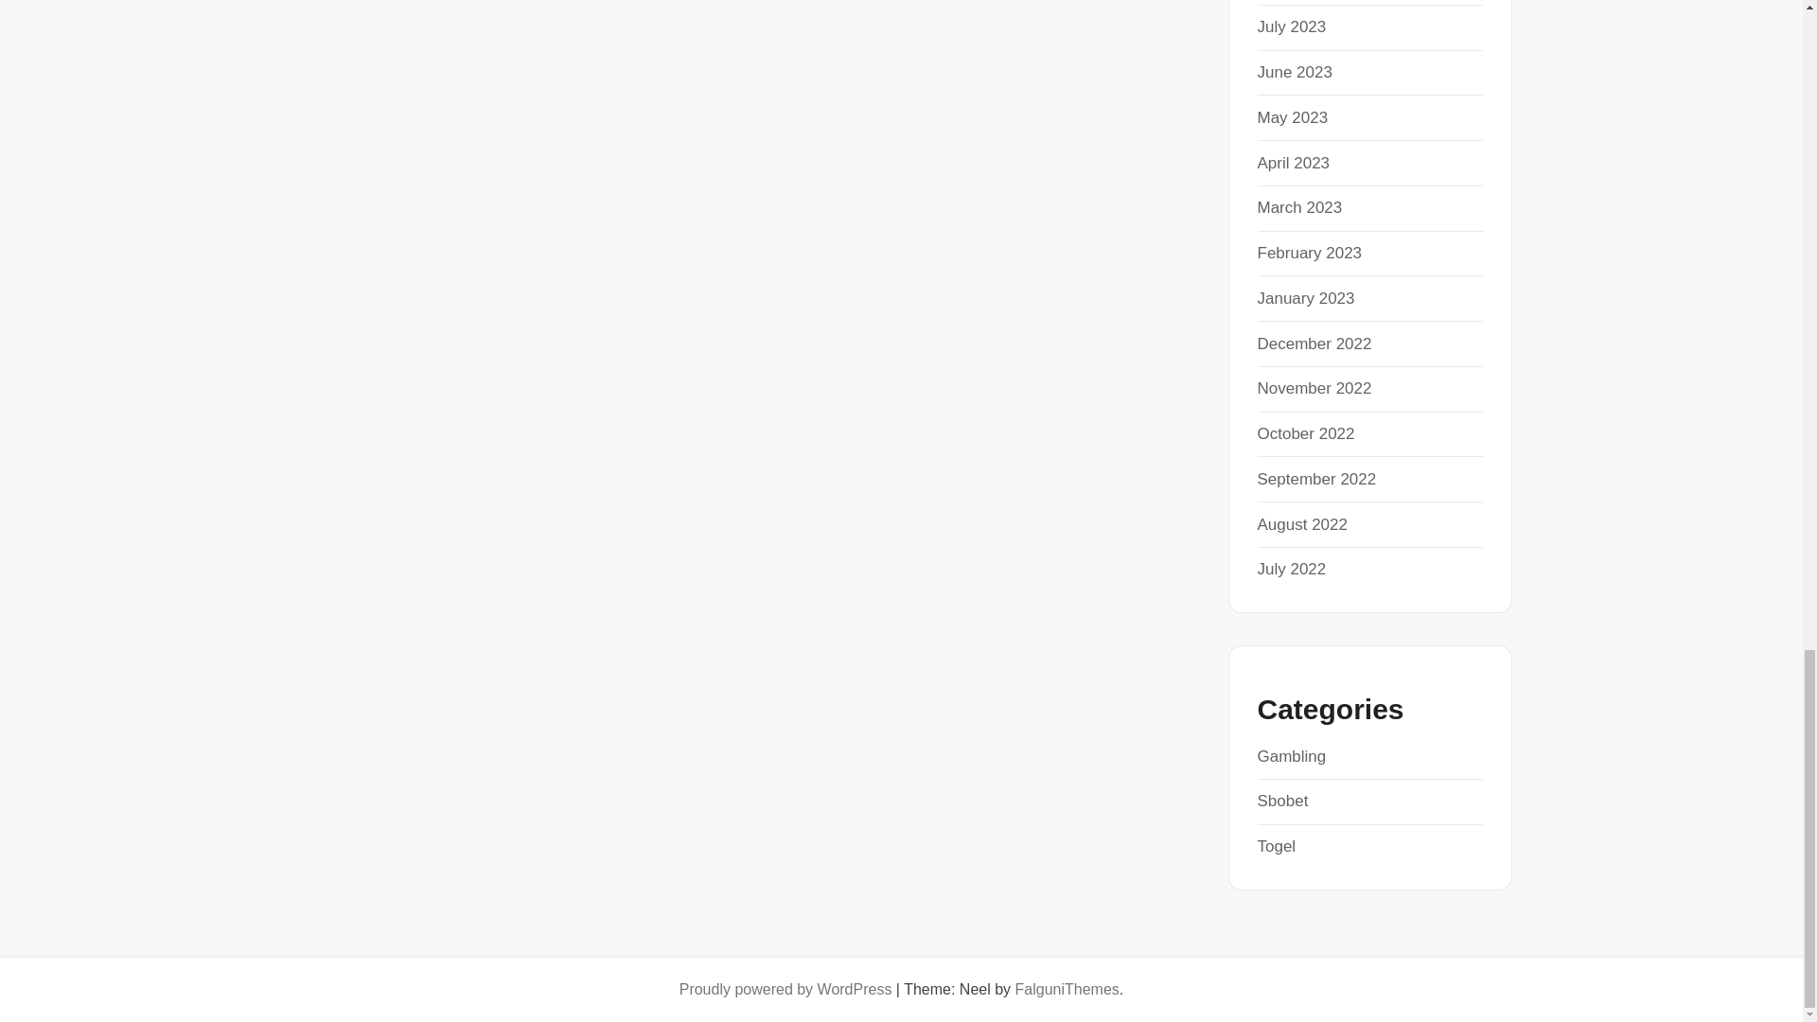  Describe the element at coordinates (1291, 26) in the screenshot. I see `July 2023` at that location.